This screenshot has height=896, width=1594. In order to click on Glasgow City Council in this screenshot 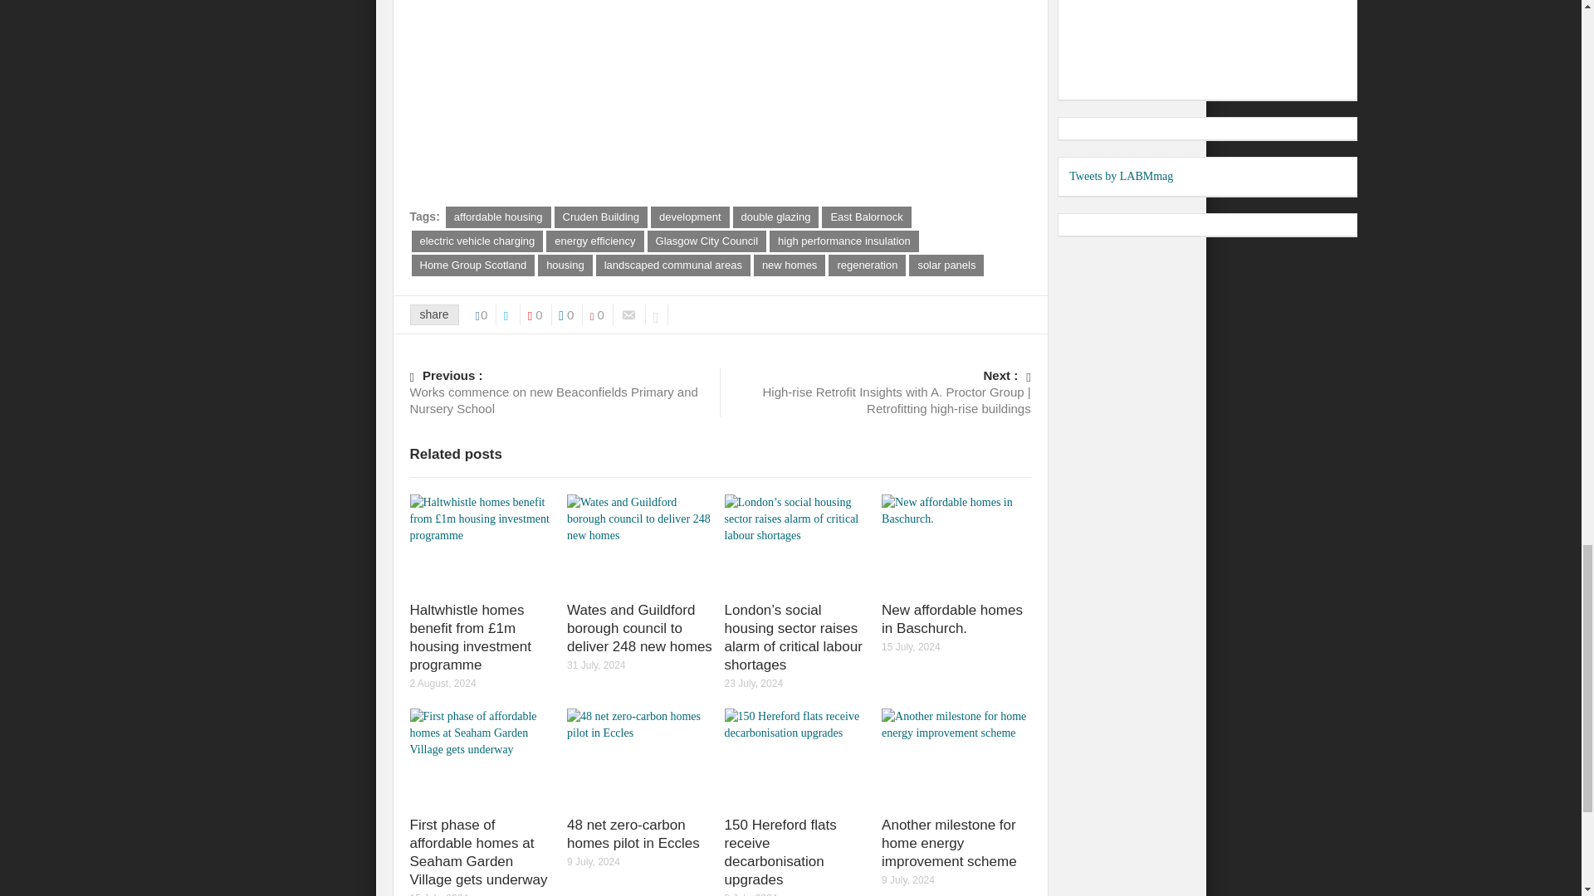, I will do `click(707, 241)`.